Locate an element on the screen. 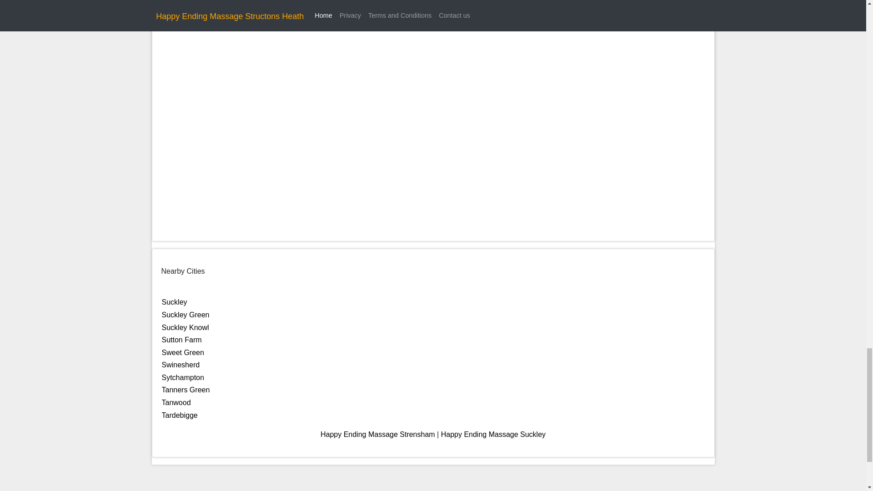 This screenshot has height=491, width=873. Suckley Green is located at coordinates (186, 315).